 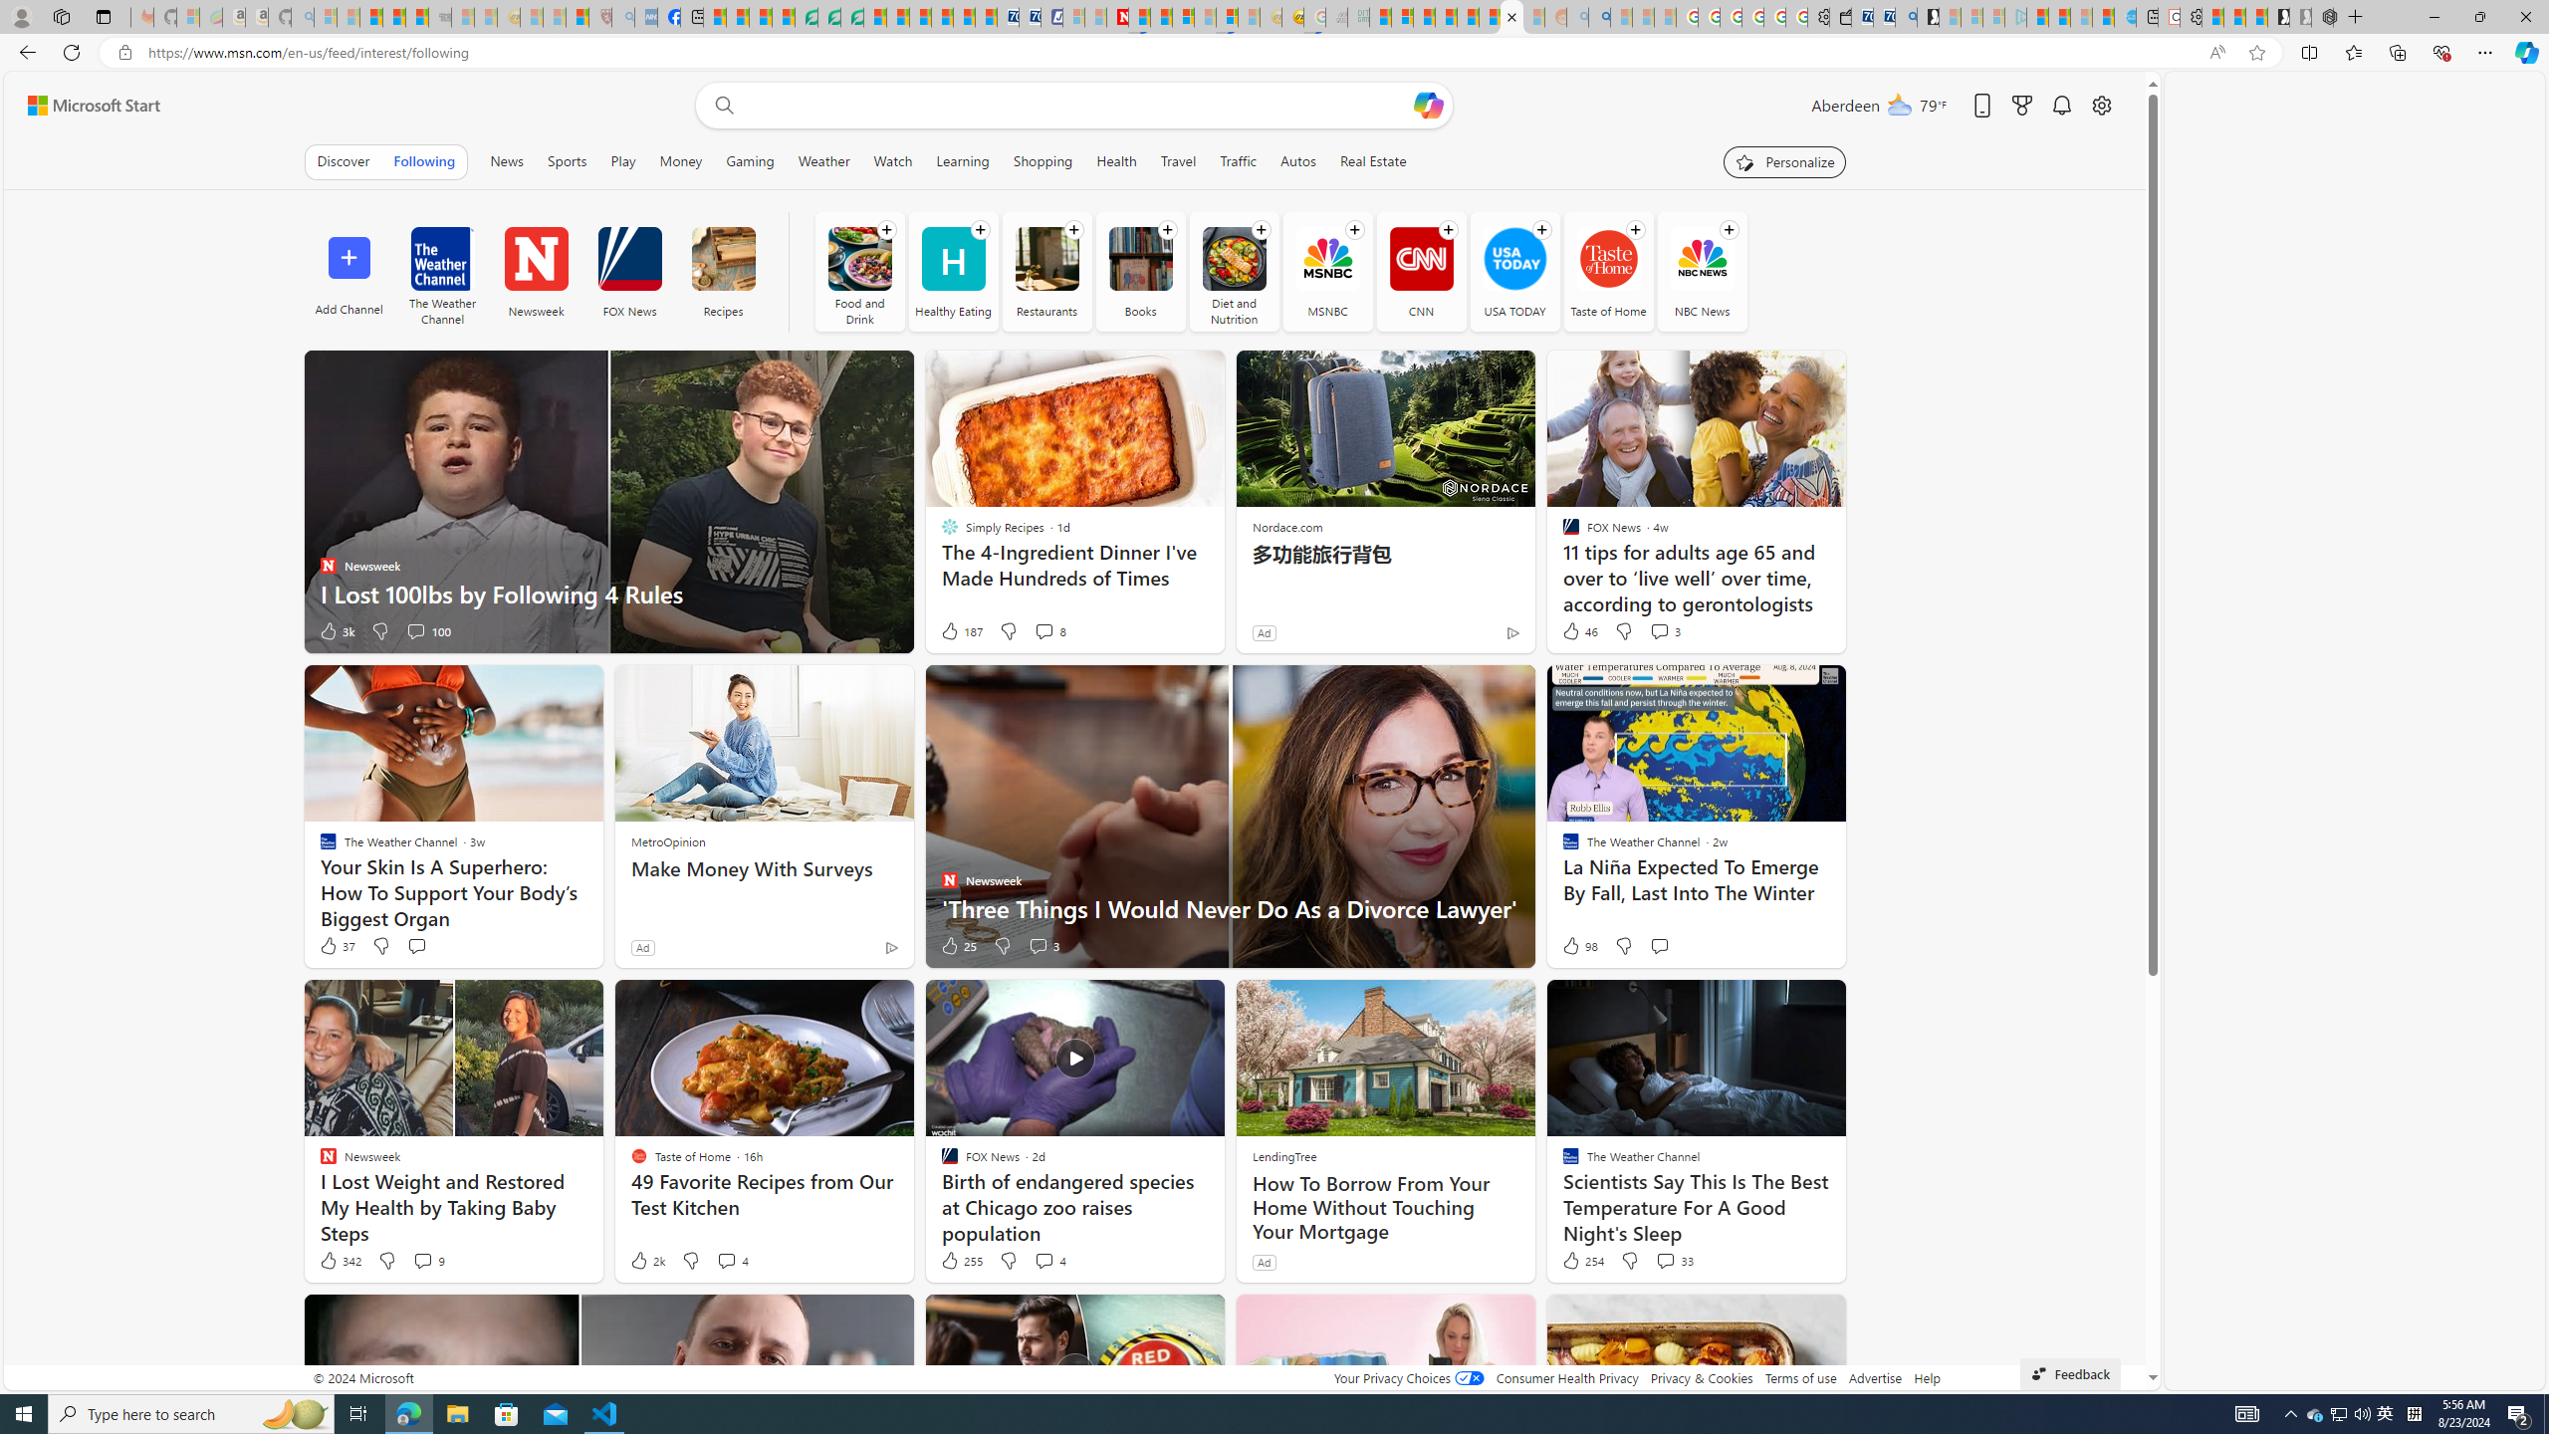 What do you see at coordinates (860, 271) in the screenshot?
I see `Food and Drink` at bounding box center [860, 271].